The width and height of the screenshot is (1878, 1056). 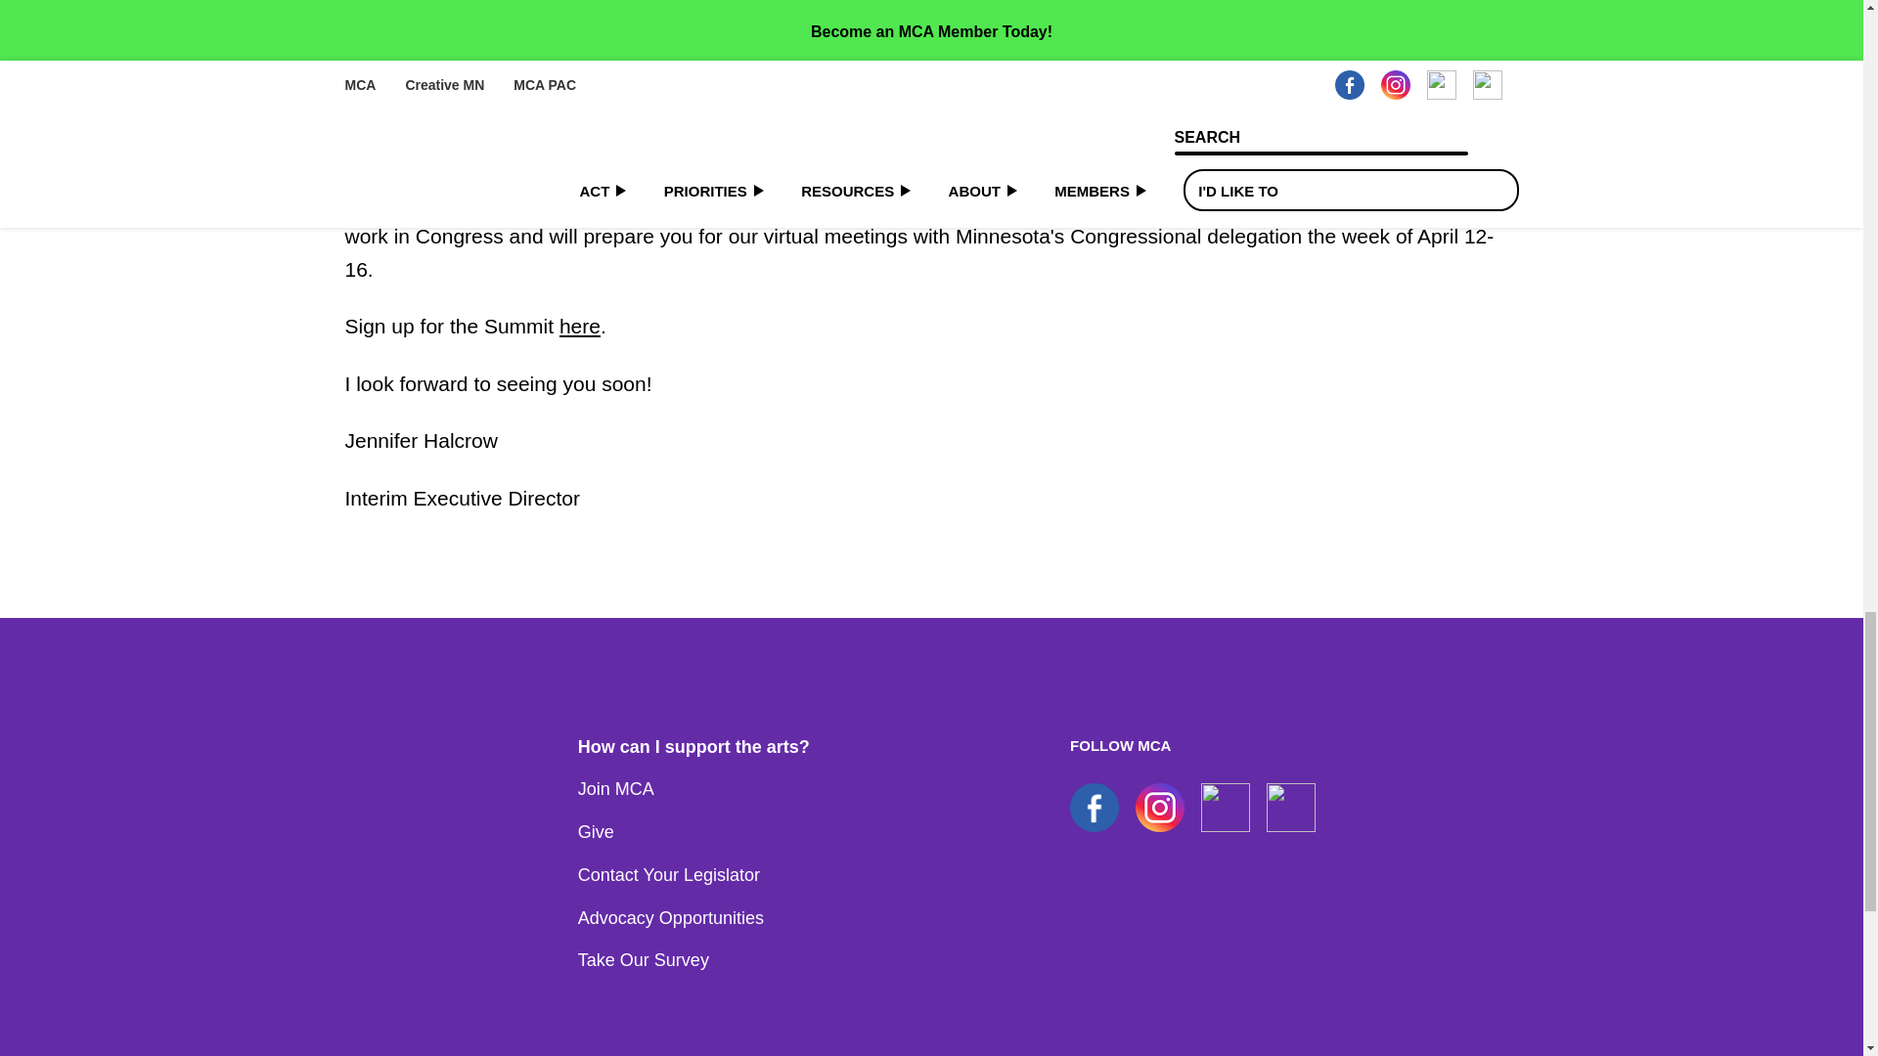 I want to click on Twitter, so click(x=1291, y=808).